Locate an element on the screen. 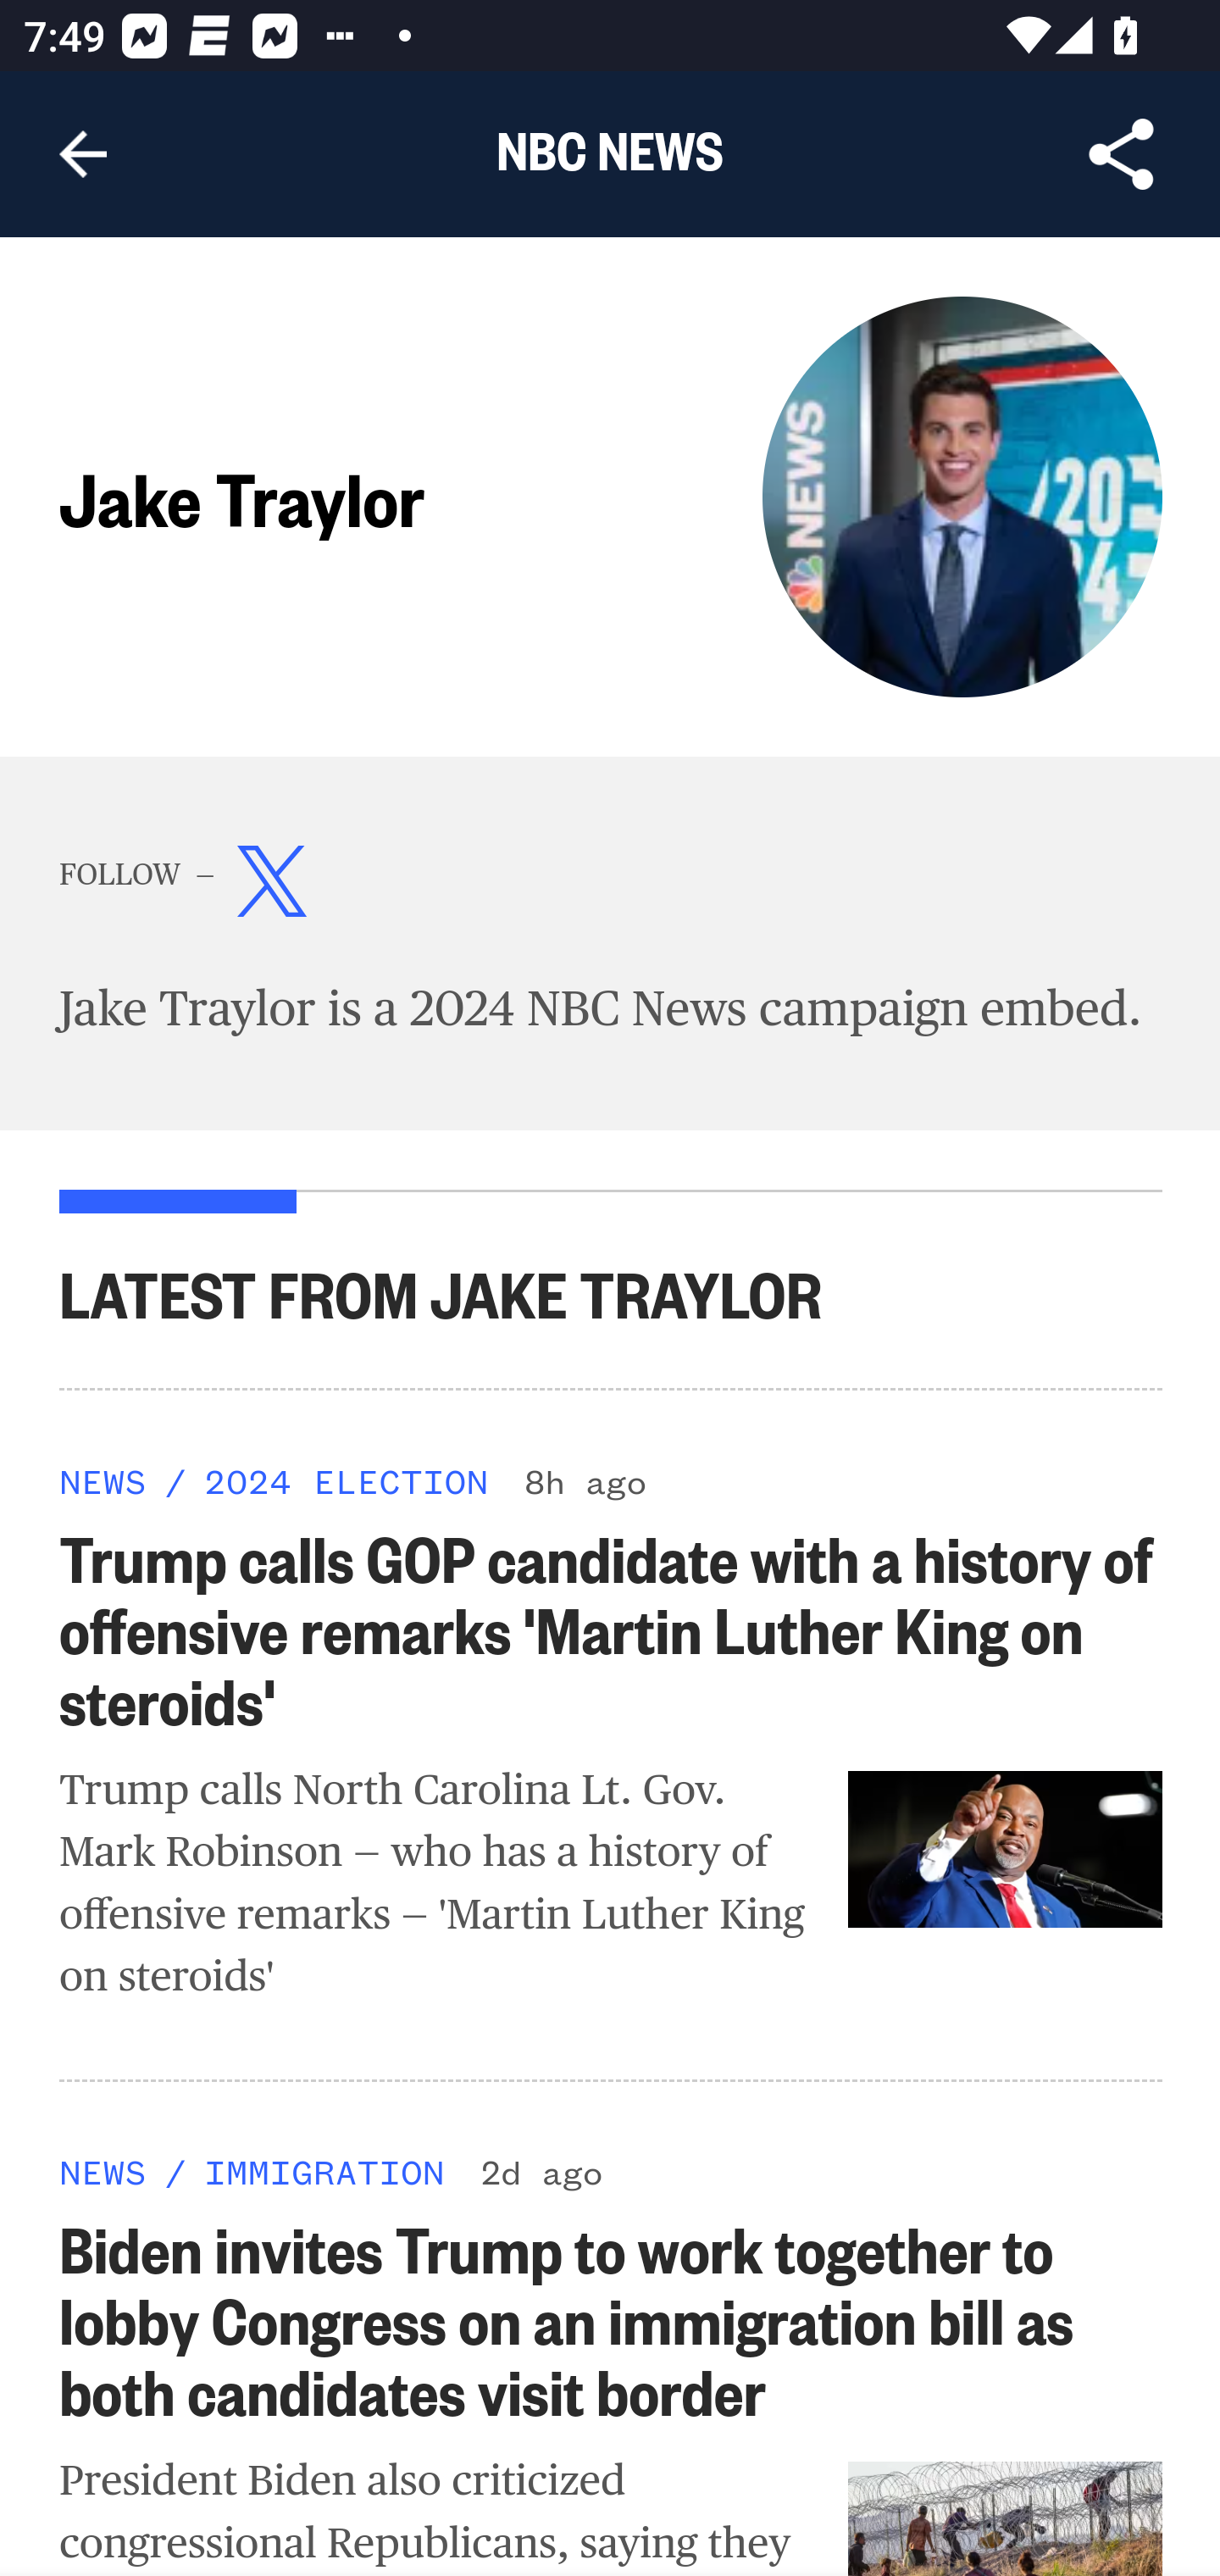 The height and width of the screenshot is (2576, 1220). IMMIGRATION IMMIGRATION IMMIGRATION is located at coordinates (323, 2171).